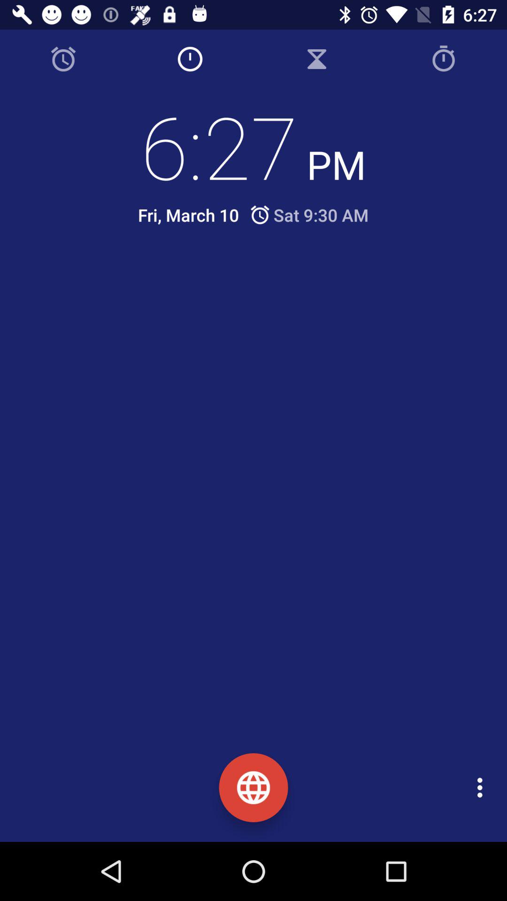 The height and width of the screenshot is (901, 507). I want to click on tap fri, march 10 item, so click(188, 215).